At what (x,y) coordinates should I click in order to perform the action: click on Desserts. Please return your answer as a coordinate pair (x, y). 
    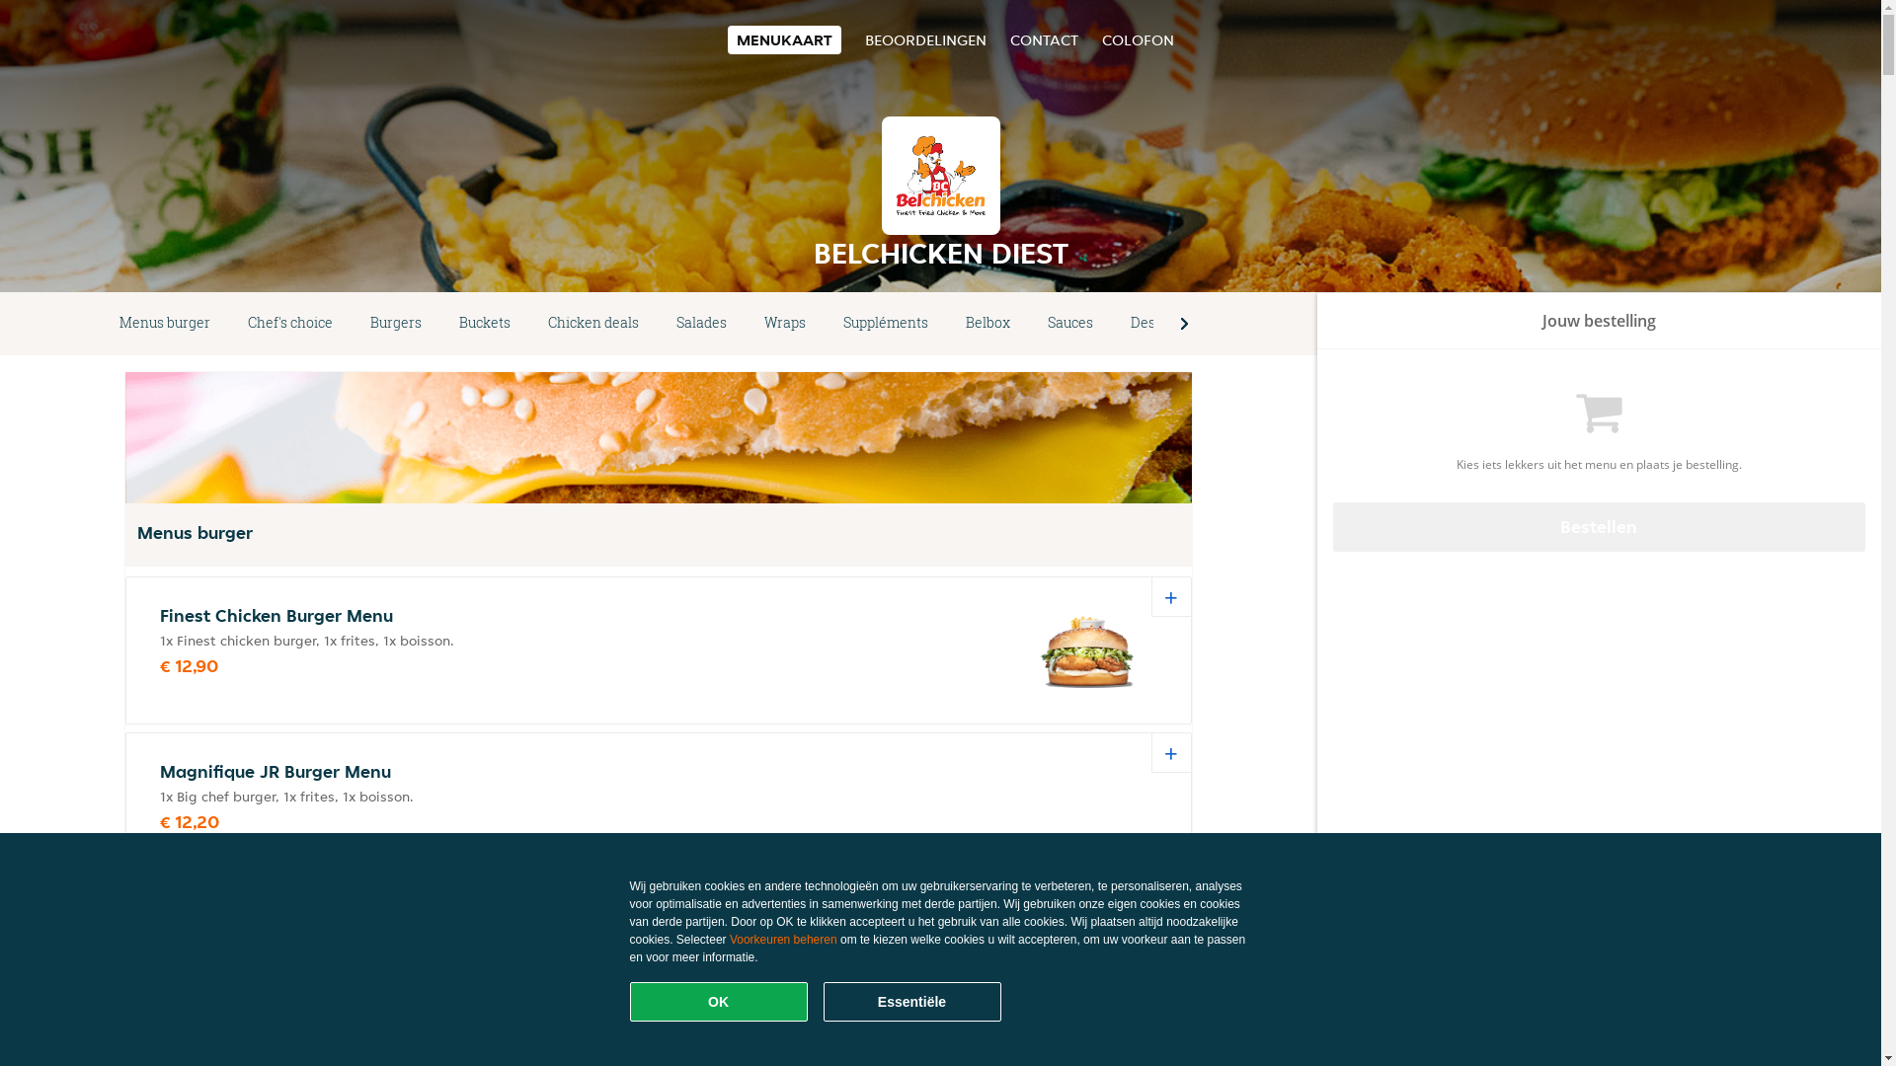
    Looking at the image, I should click on (1159, 324).